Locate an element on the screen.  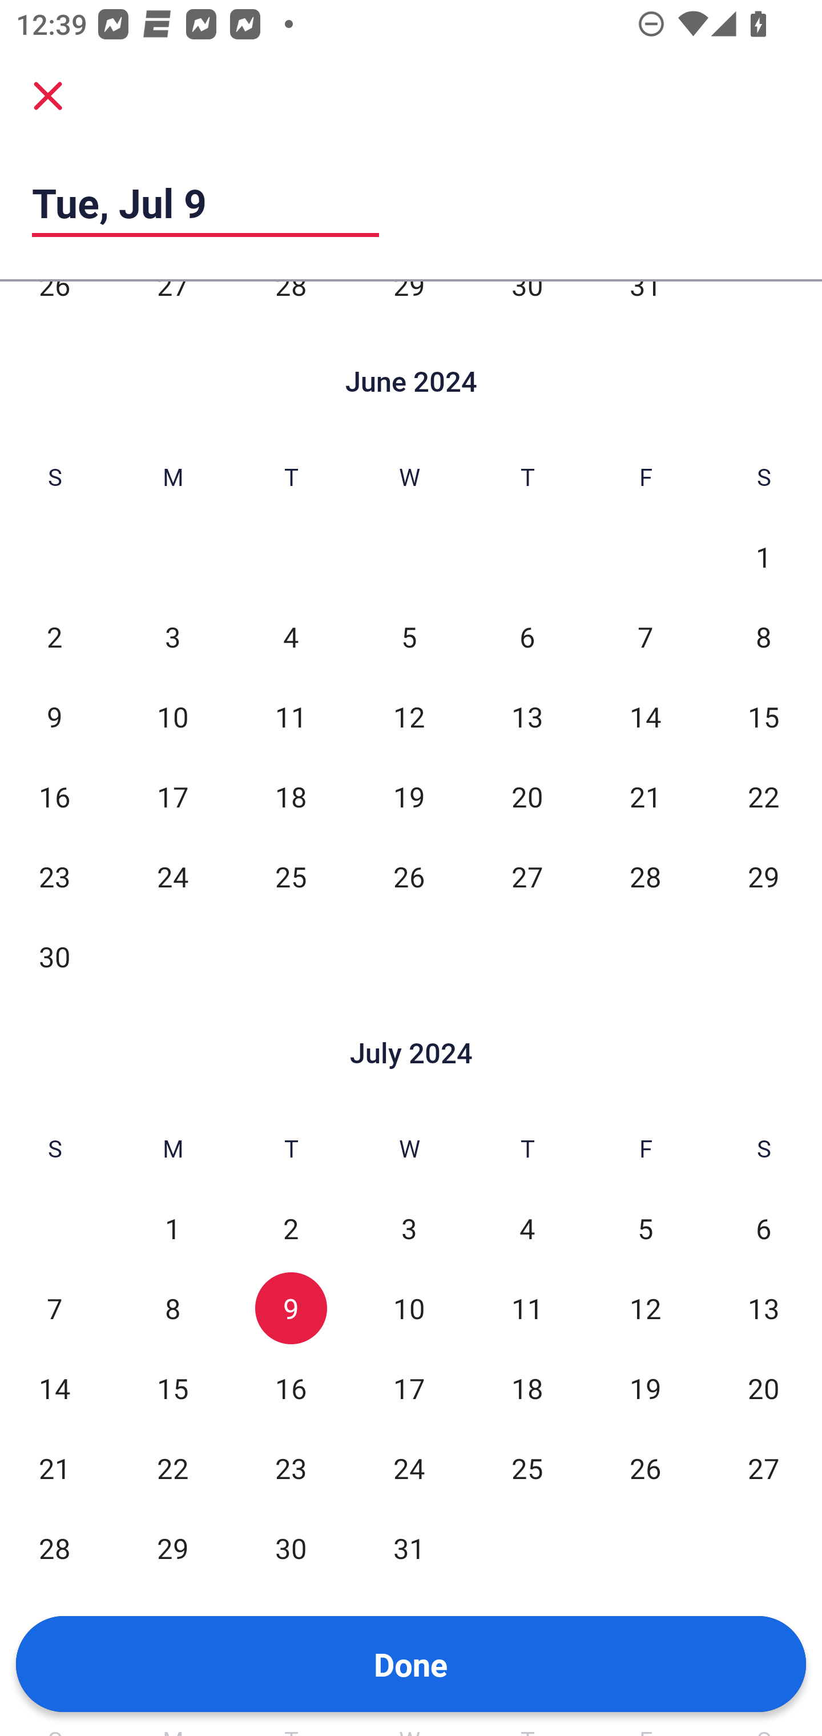
6 Sat, Jul 6, Not Selected is located at coordinates (764, 1229).